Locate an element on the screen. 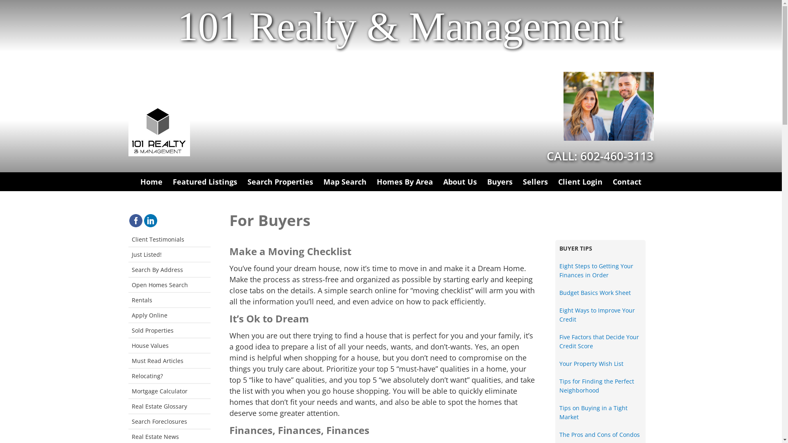  Rentals is located at coordinates (169, 300).